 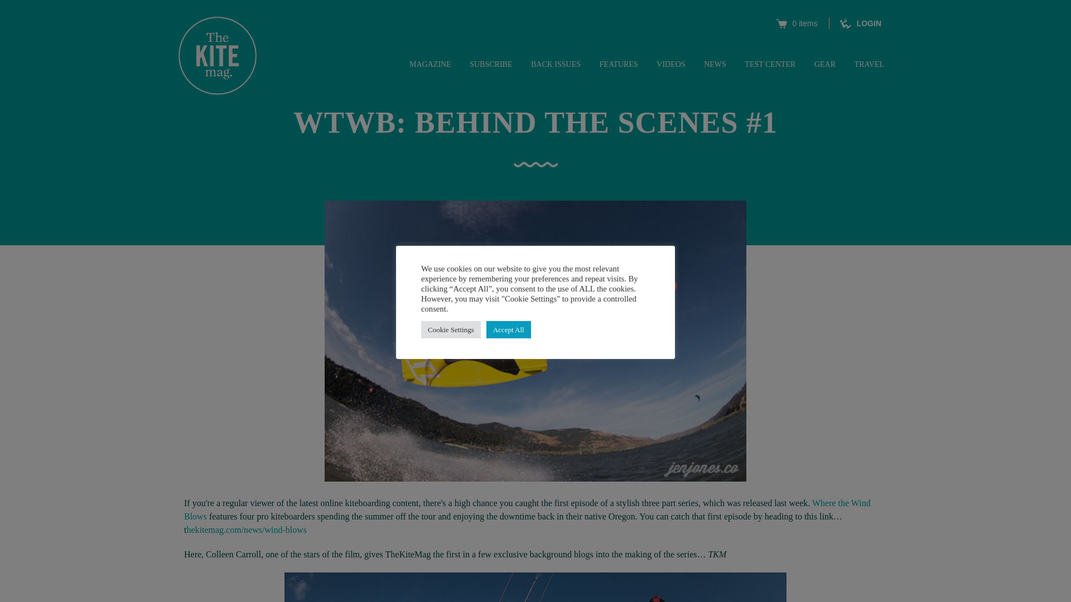 What do you see at coordinates (797, 23) in the screenshot?
I see `0 items` at bounding box center [797, 23].